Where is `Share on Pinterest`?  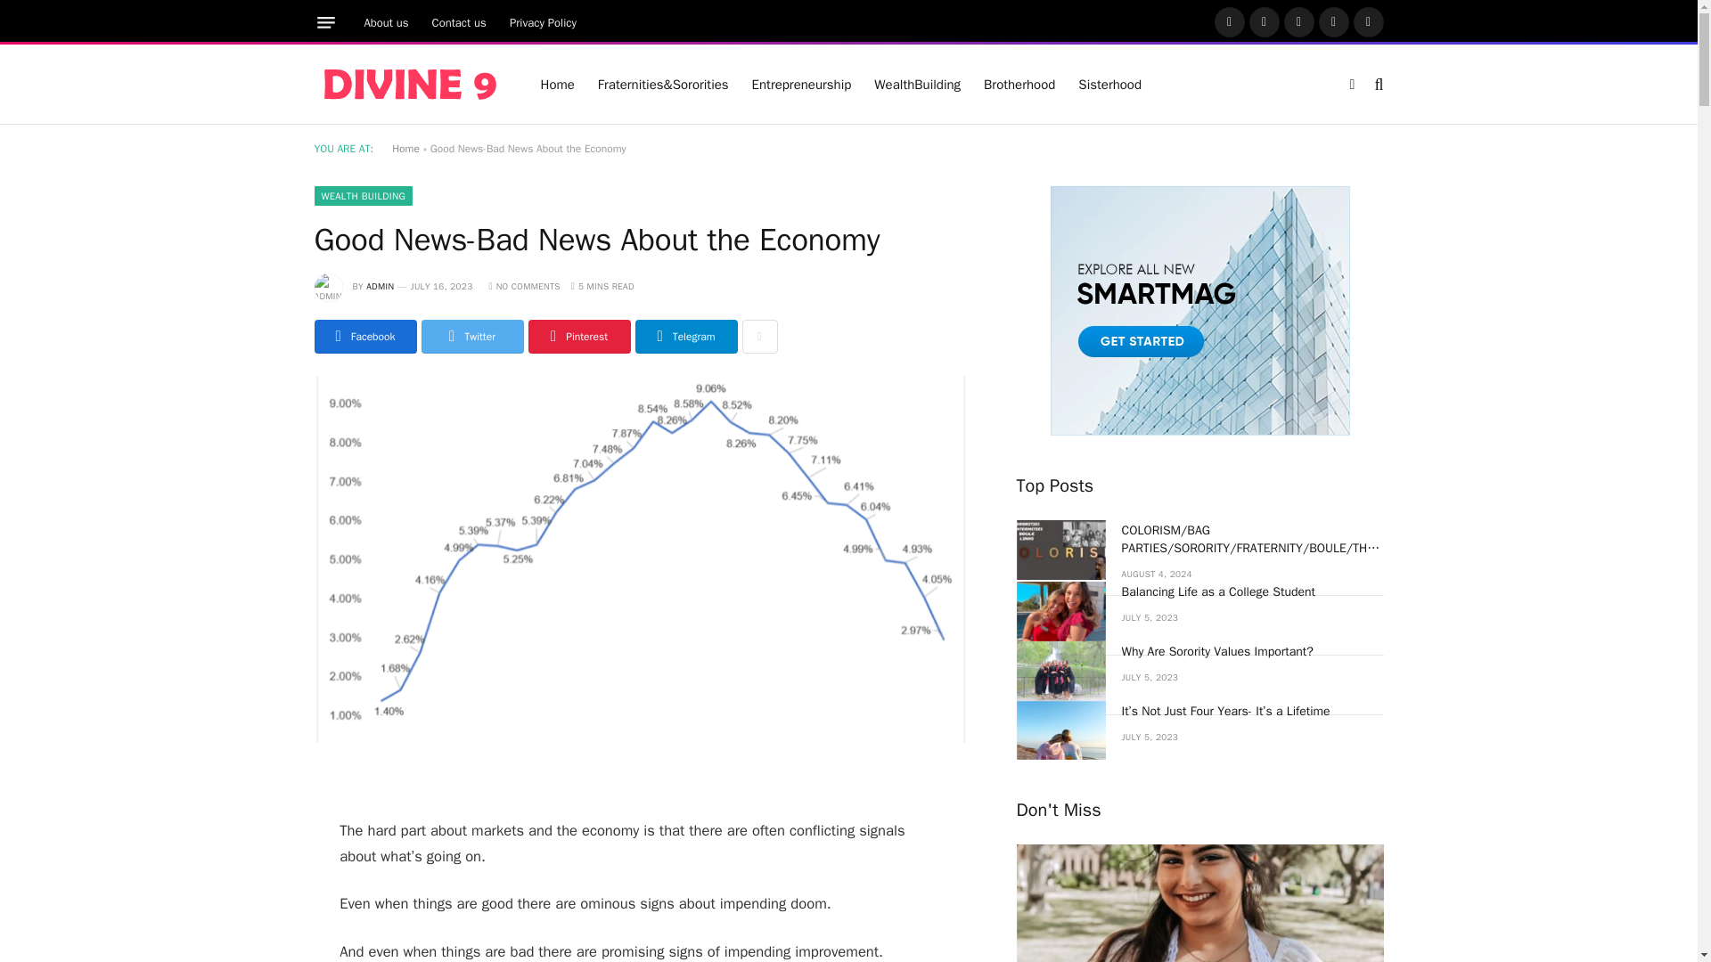
Share on Pinterest is located at coordinates (577, 337).